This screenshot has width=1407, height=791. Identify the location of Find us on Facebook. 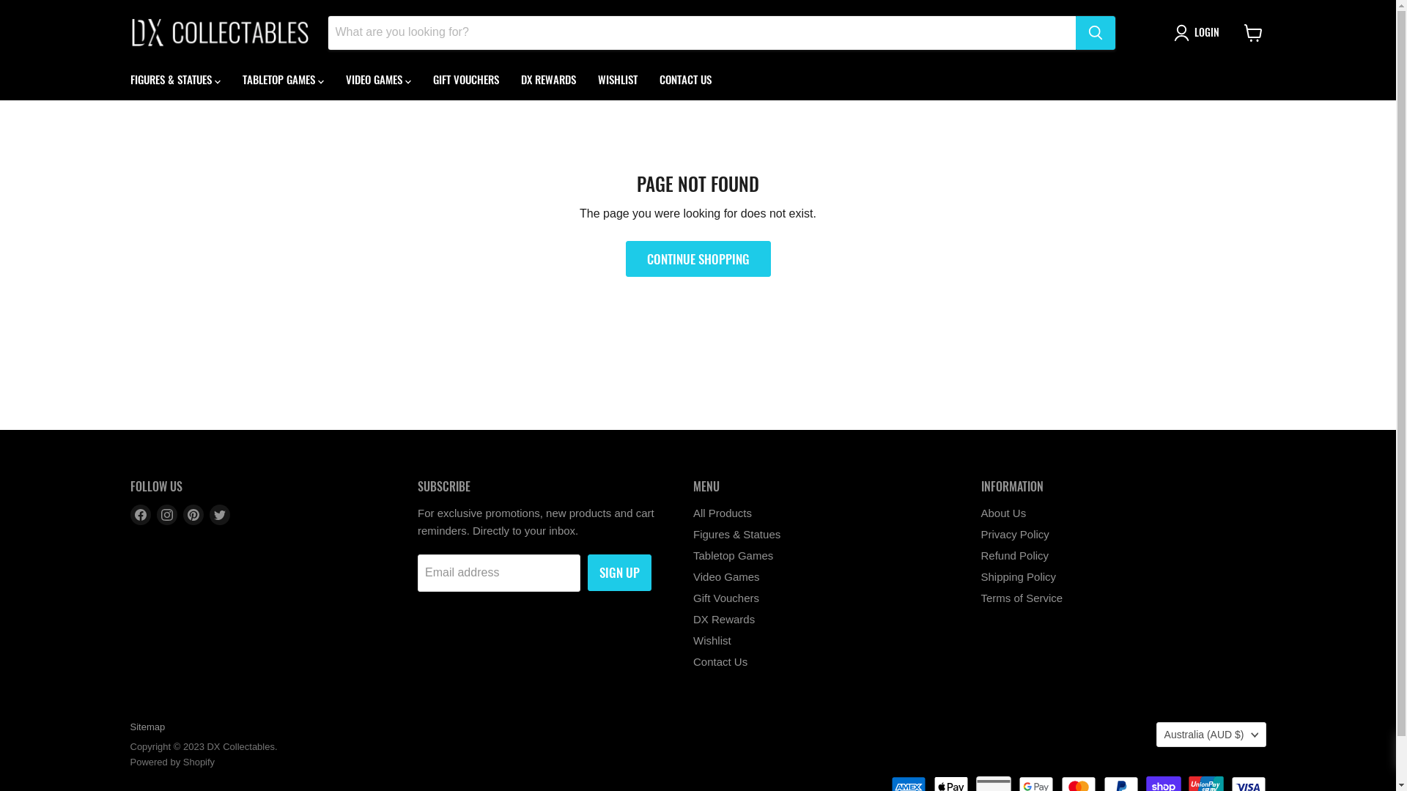
(141, 515).